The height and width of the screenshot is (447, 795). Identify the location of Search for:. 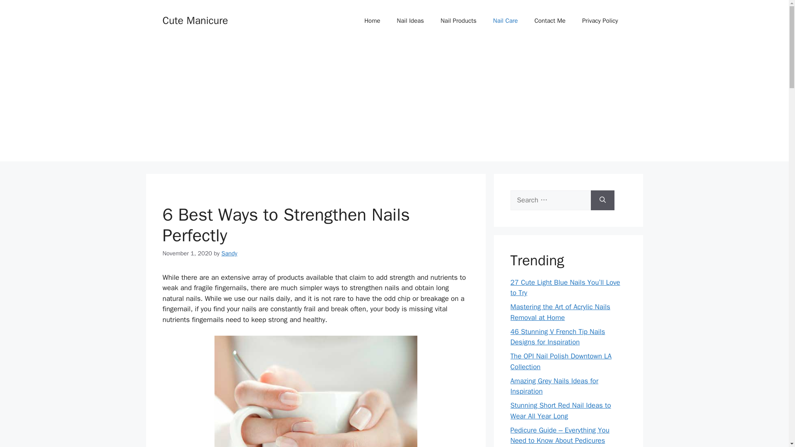
(550, 200).